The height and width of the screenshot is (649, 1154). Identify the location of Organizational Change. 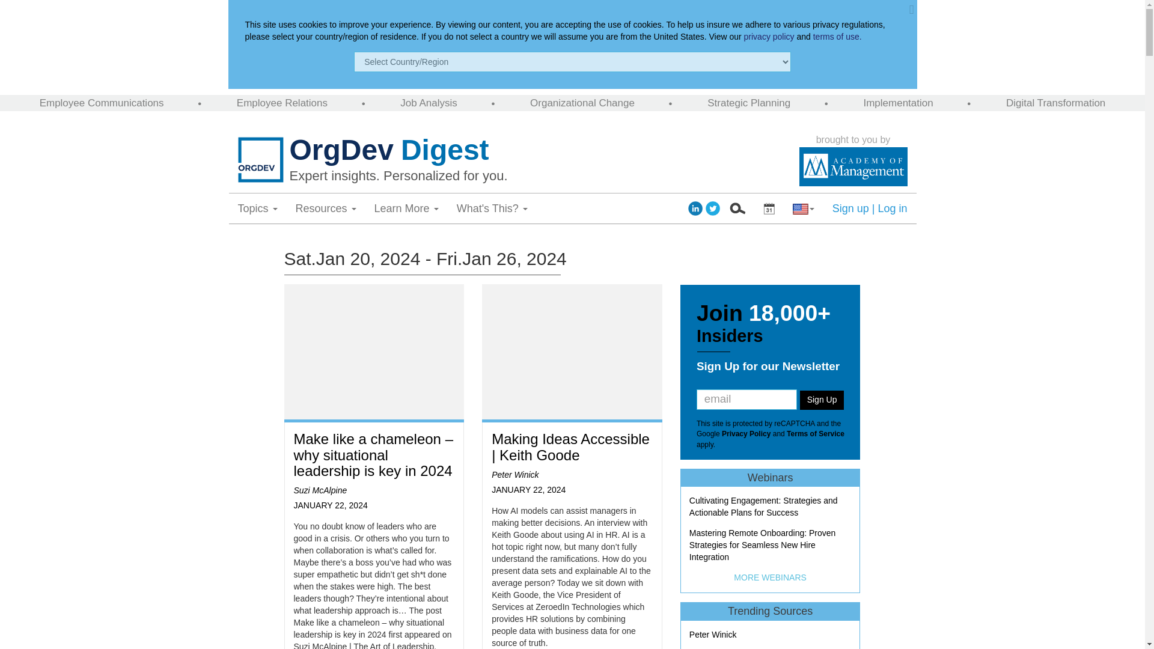
(582, 103).